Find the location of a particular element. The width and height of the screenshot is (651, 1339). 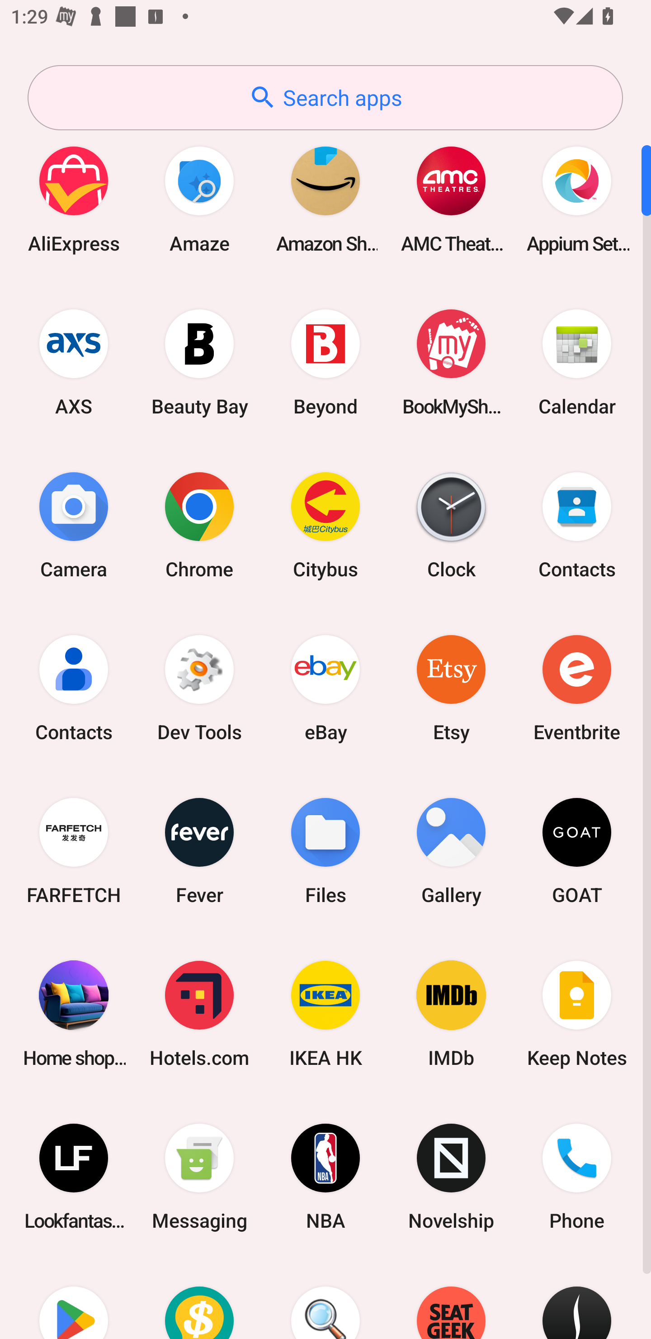

Novelship is located at coordinates (451, 1177).